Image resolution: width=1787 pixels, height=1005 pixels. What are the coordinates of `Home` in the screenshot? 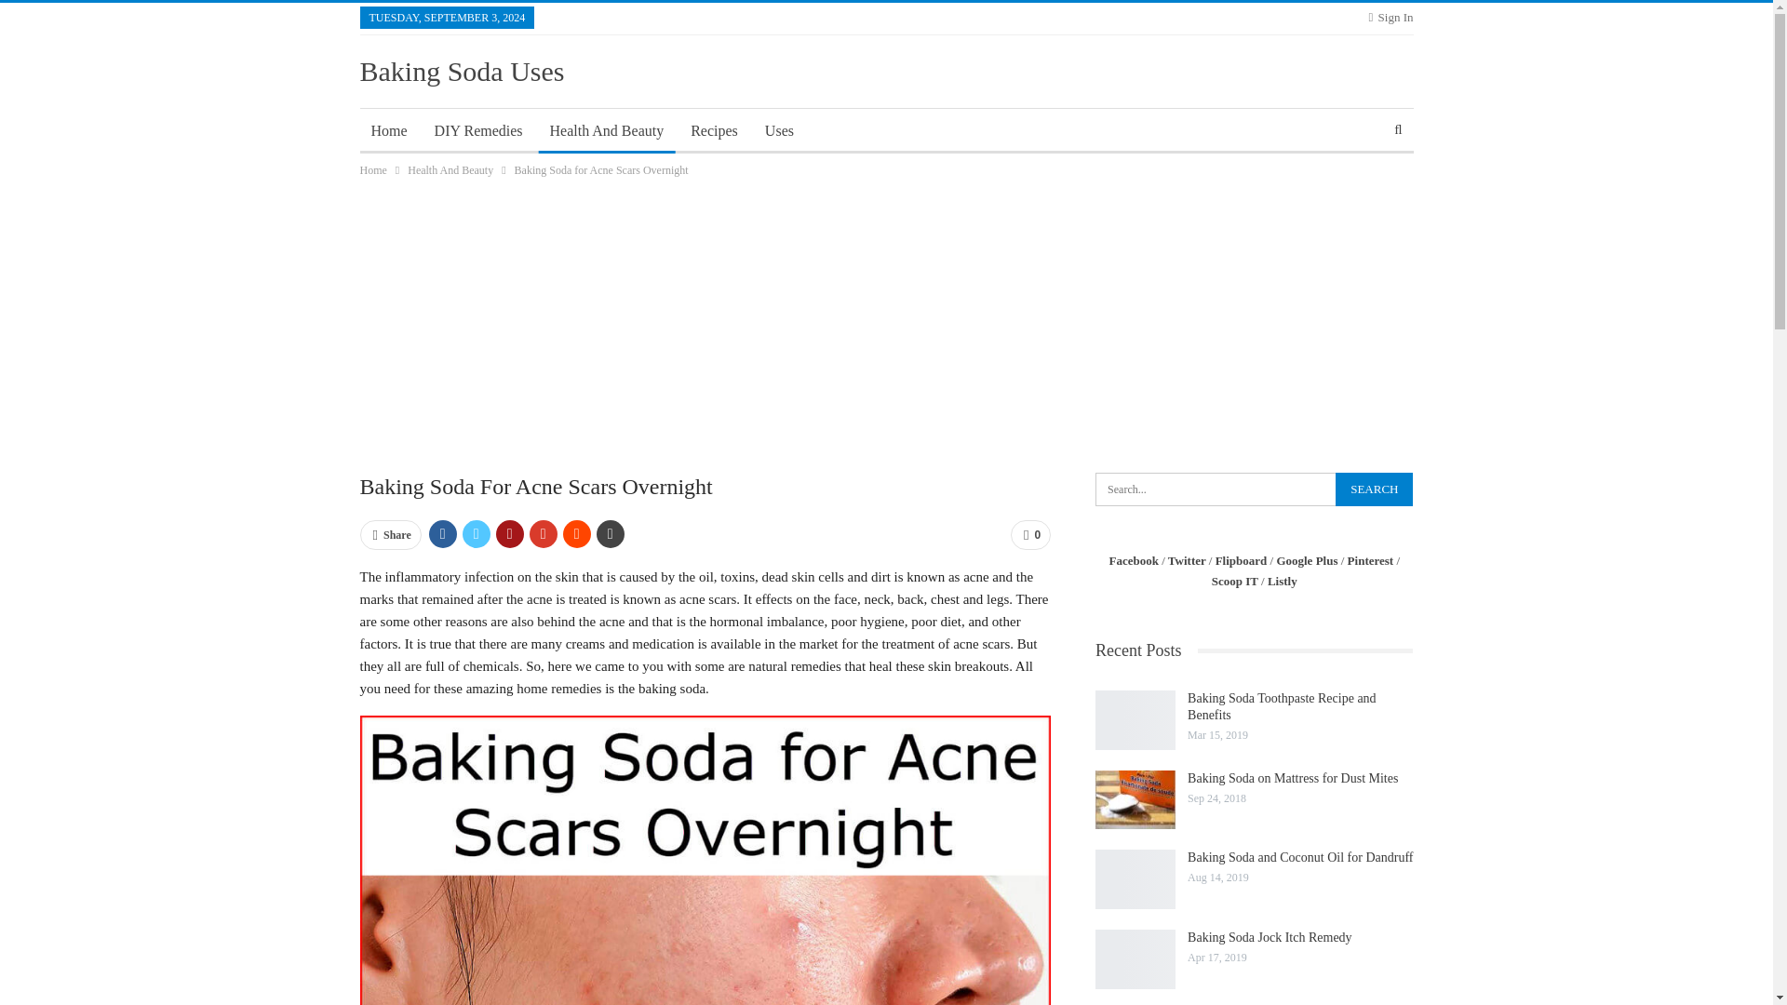 It's located at (388, 130).